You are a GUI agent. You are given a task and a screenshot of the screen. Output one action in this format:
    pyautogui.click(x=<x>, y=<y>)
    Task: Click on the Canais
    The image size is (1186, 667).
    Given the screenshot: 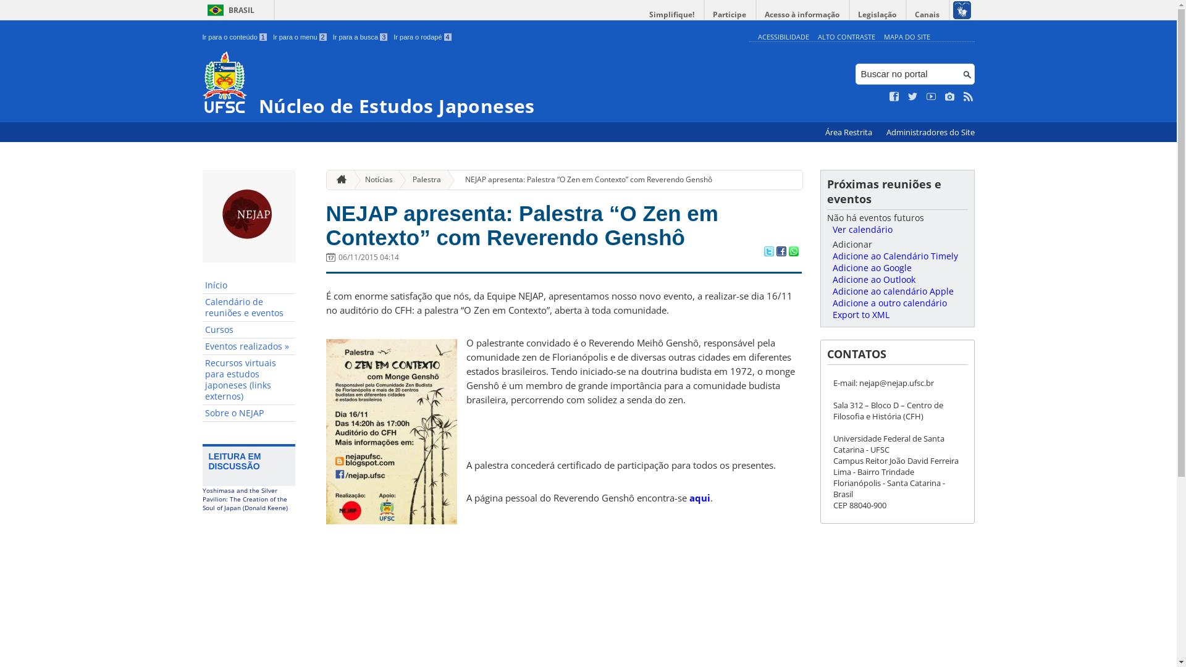 What is the action you would take?
    pyautogui.click(x=928, y=15)
    